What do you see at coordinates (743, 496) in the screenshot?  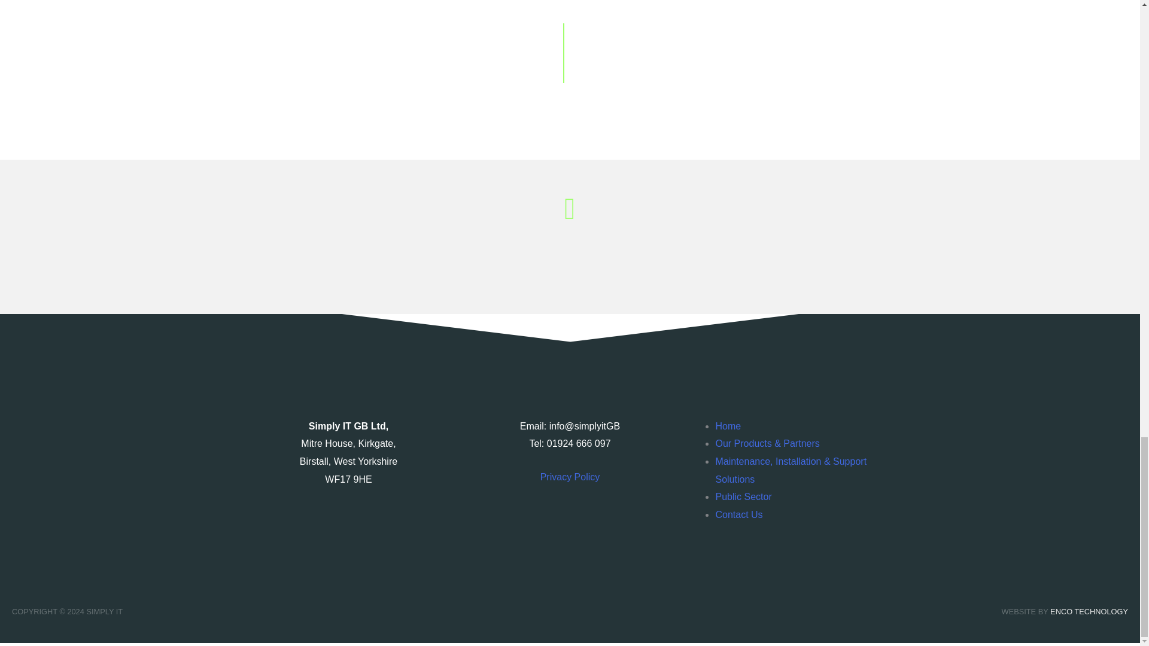 I see `Public Sector` at bounding box center [743, 496].